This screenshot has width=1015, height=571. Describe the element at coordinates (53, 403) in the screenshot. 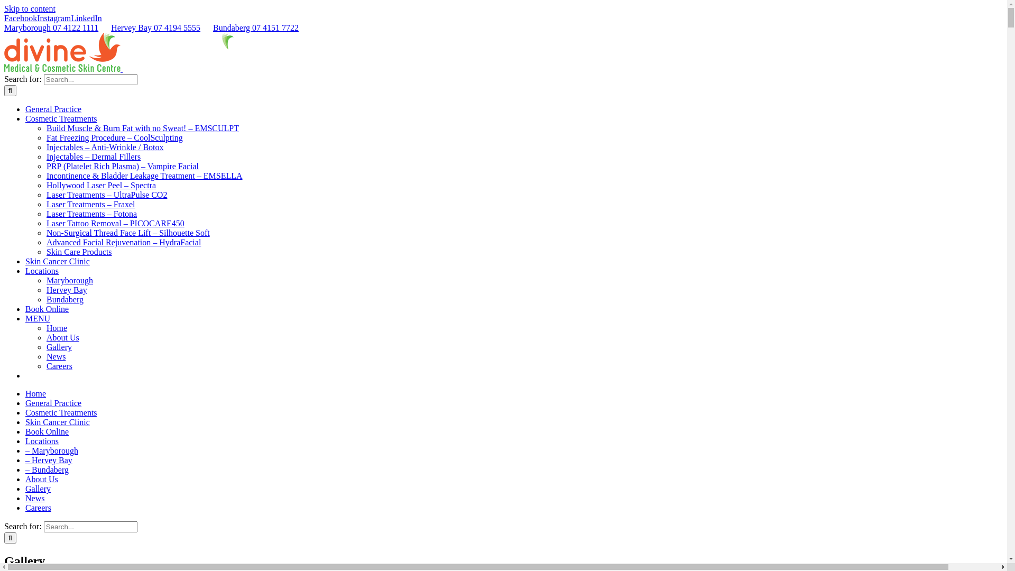

I see `General Practice` at that location.